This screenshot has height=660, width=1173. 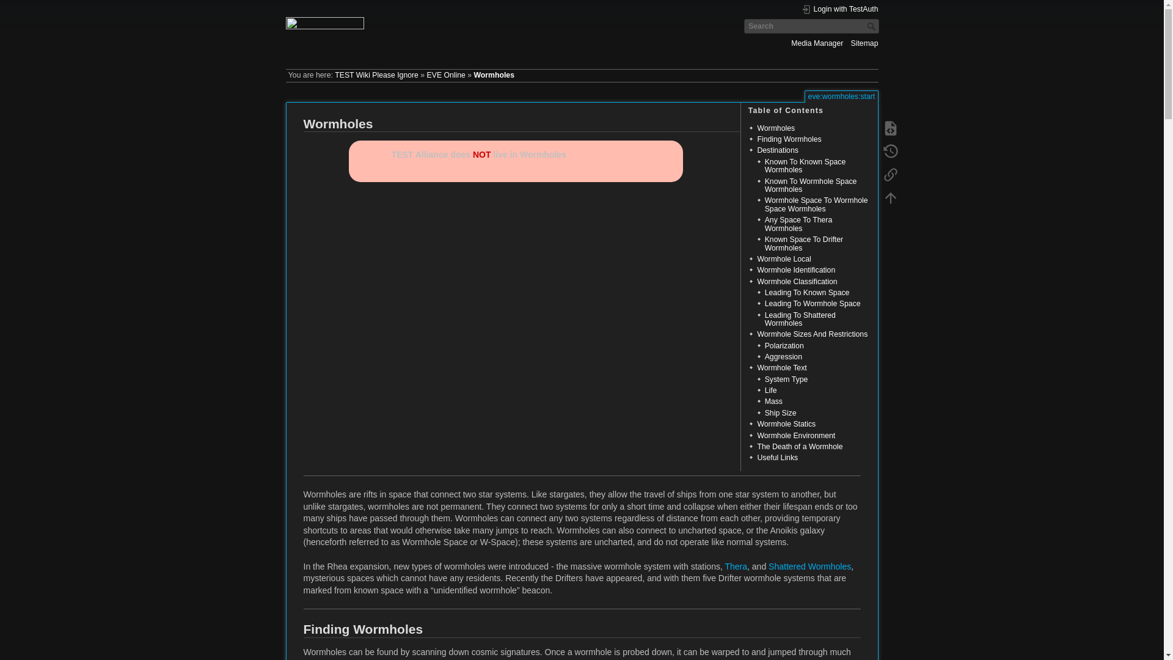 What do you see at coordinates (736, 566) in the screenshot?
I see `Thera` at bounding box center [736, 566].